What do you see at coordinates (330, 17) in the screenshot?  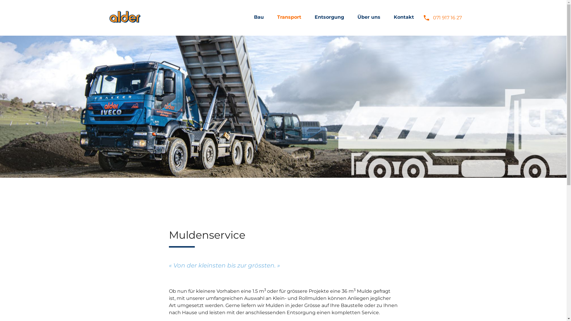 I see `Entsorgung` at bounding box center [330, 17].